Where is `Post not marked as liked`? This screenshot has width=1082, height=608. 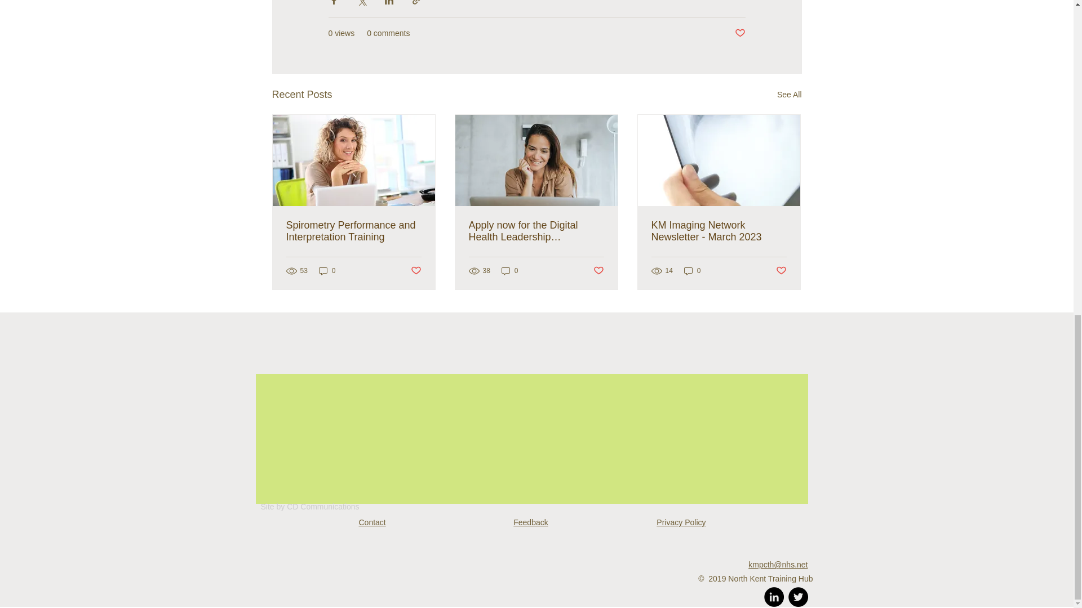 Post not marked as liked is located at coordinates (415, 271).